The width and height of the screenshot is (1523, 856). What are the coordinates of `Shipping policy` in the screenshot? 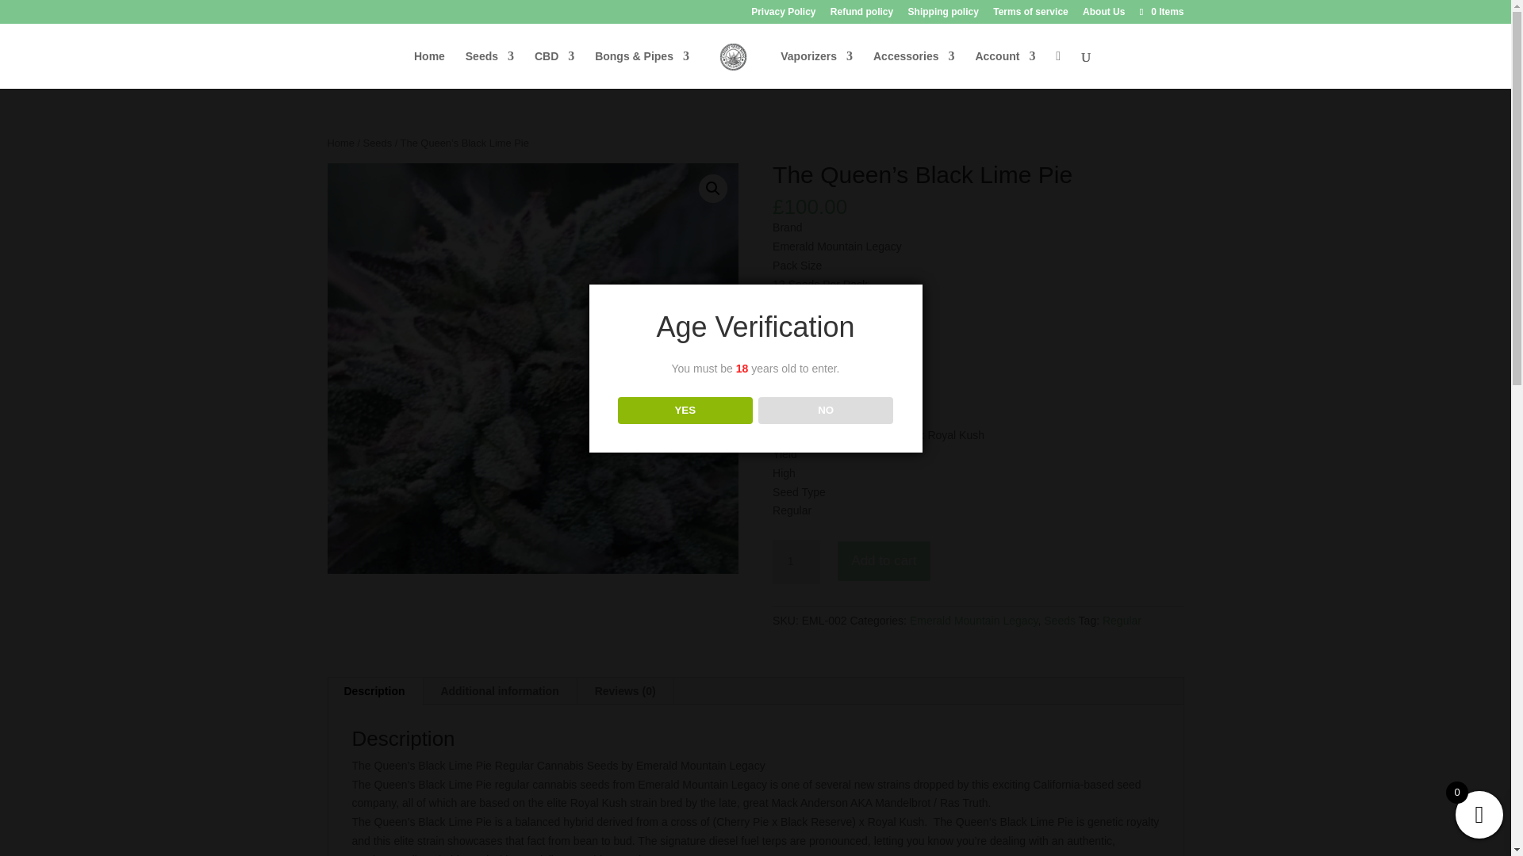 It's located at (943, 15).